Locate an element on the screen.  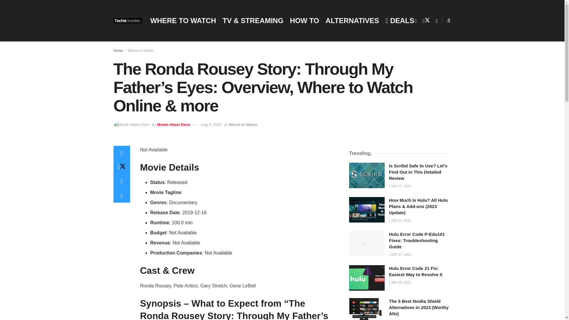
Where to Watch is located at coordinates (243, 124).